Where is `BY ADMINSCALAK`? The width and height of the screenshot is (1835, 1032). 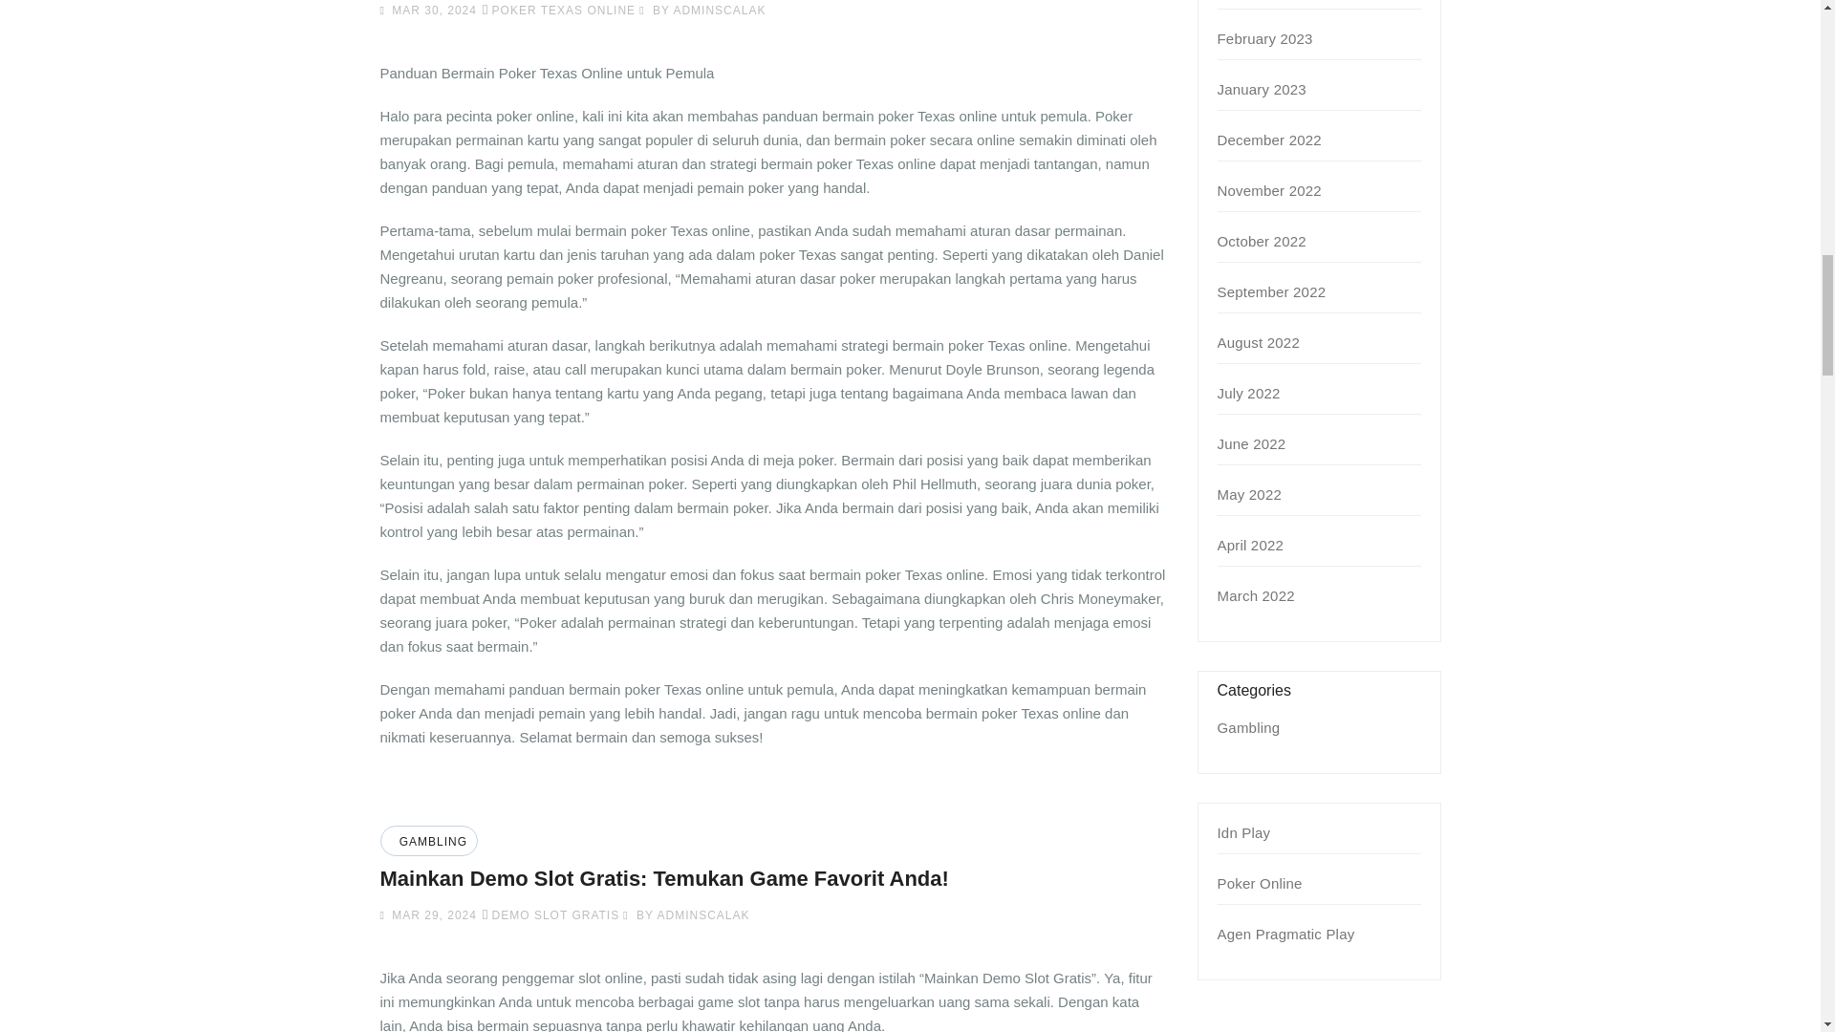 BY ADMINSCALAK is located at coordinates (686, 915).